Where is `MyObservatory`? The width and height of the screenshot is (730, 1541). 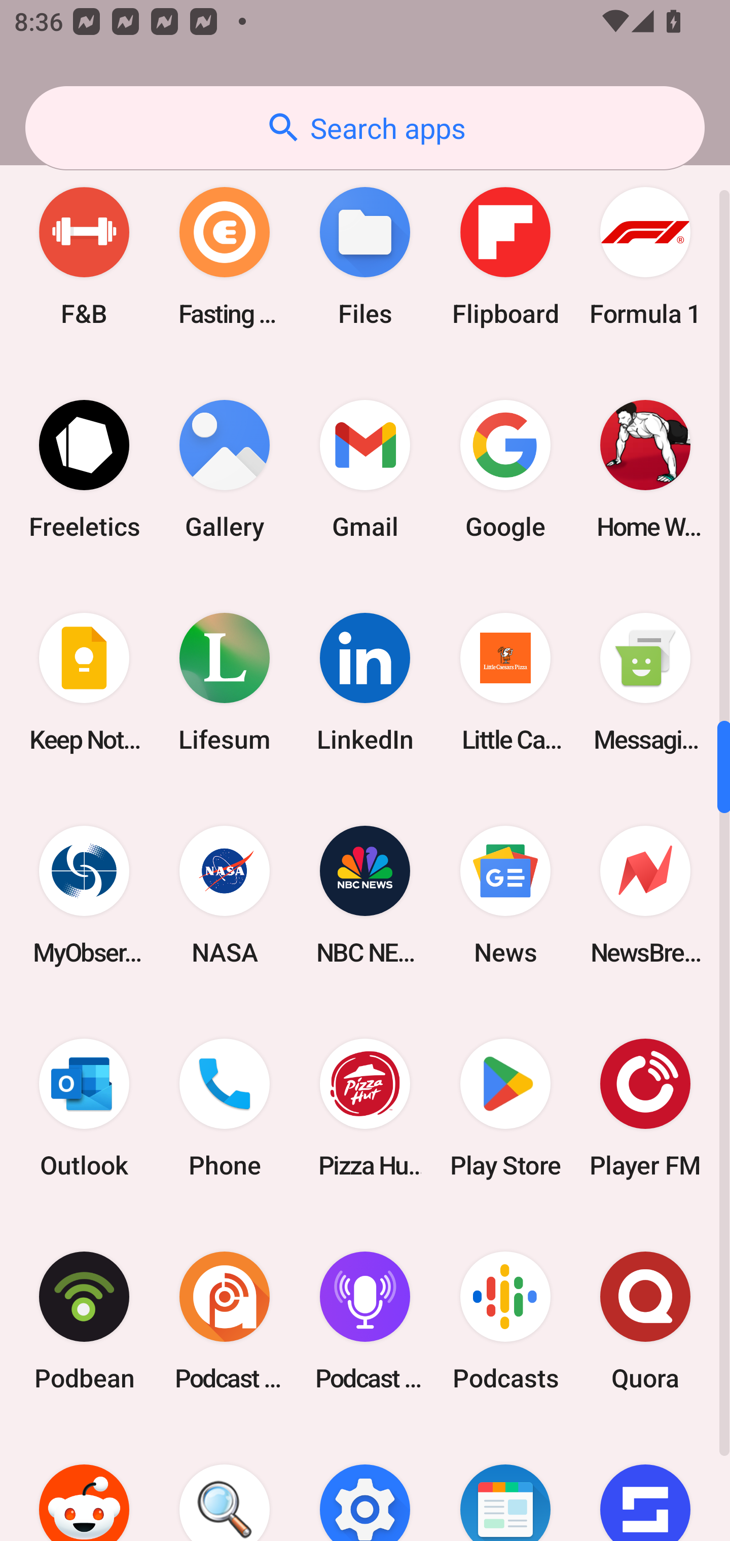 MyObservatory is located at coordinates (84, 895).